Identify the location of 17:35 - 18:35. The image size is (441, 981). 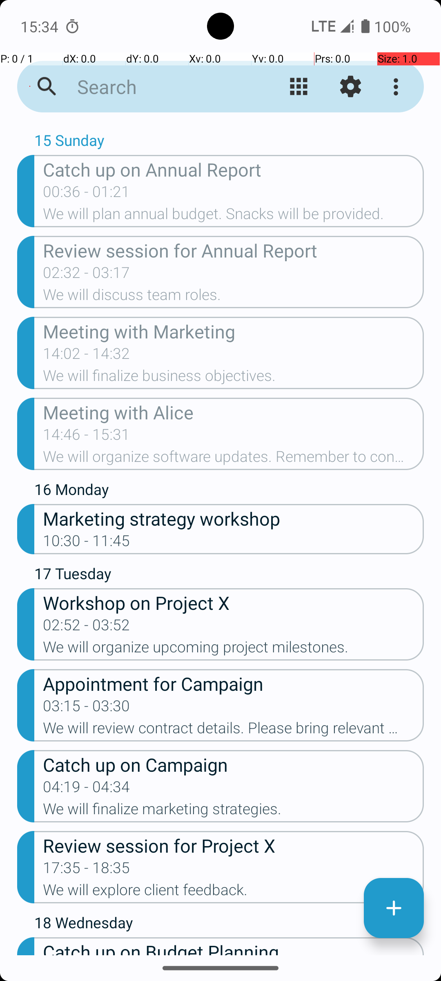
(87, 870).